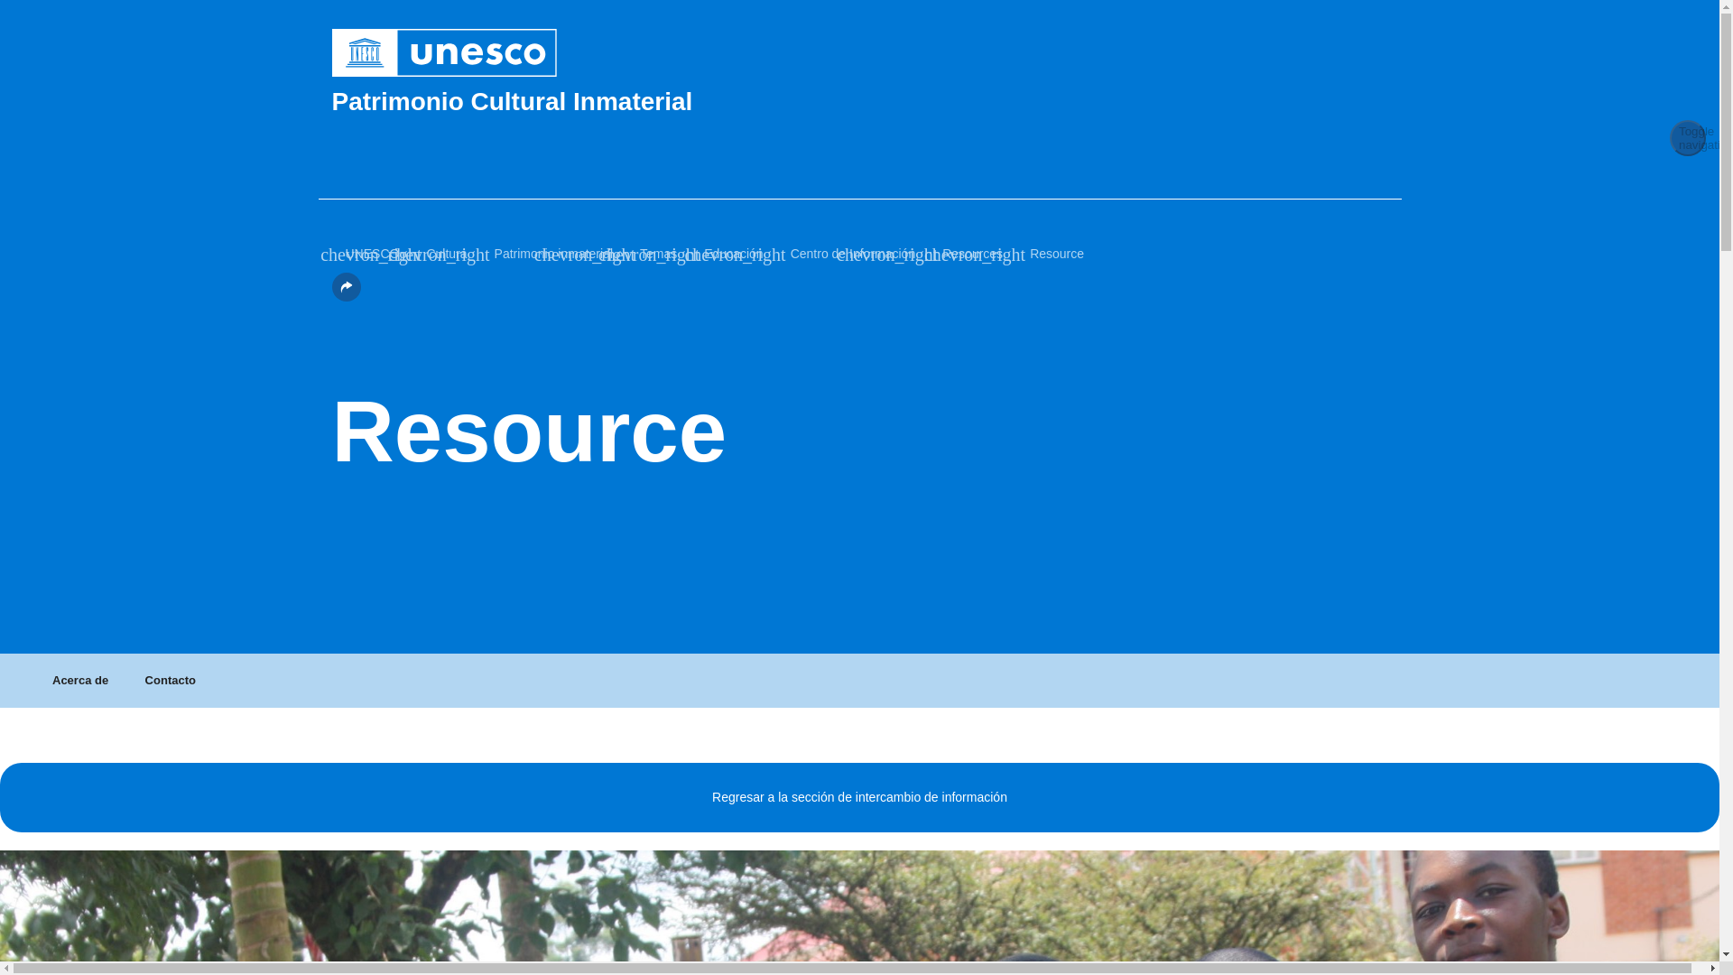  Describe the element at coordinates (859, 52) in the screenshot. I see `Vinculo hacia el portal de la UNESCO` at that location.